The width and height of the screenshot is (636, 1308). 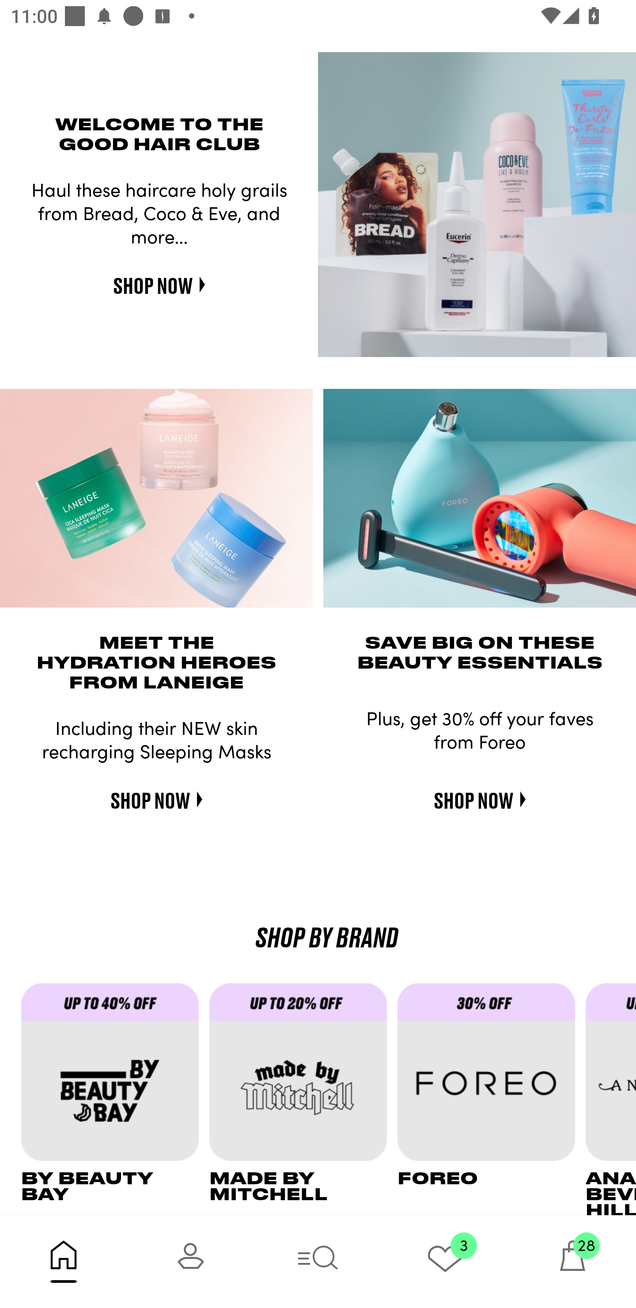 I want to click on 28, so click(x=572, y=1261).